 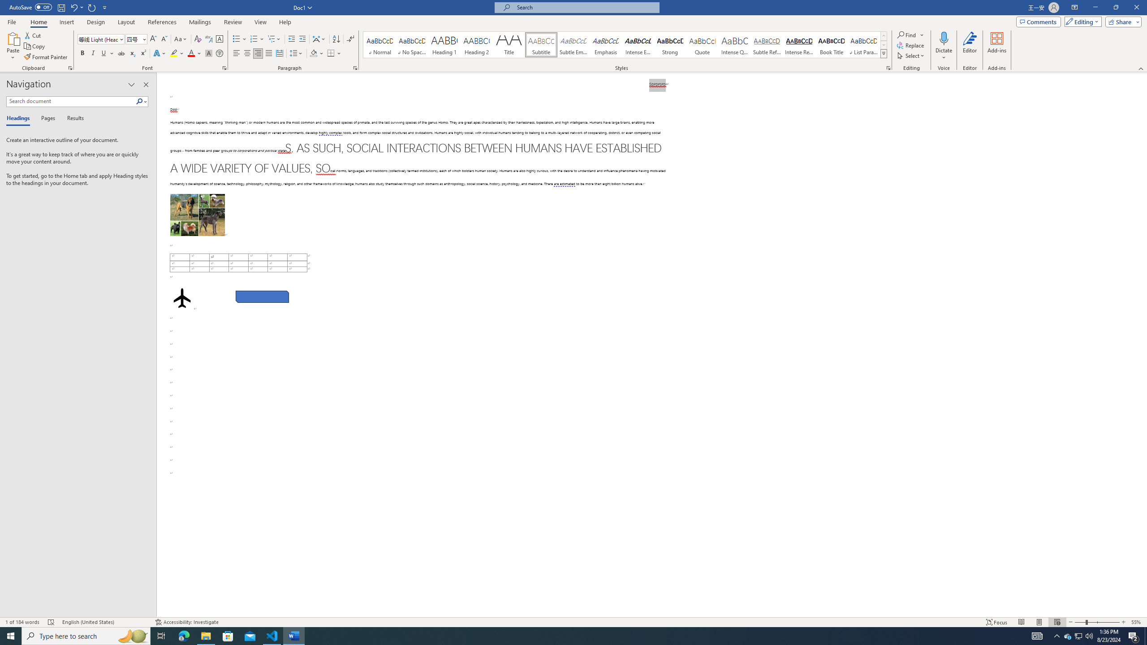 What do you see at coordinates (355, 68) in the screenshot?
I see `Paragraph...` at bounding box center [355, 68].